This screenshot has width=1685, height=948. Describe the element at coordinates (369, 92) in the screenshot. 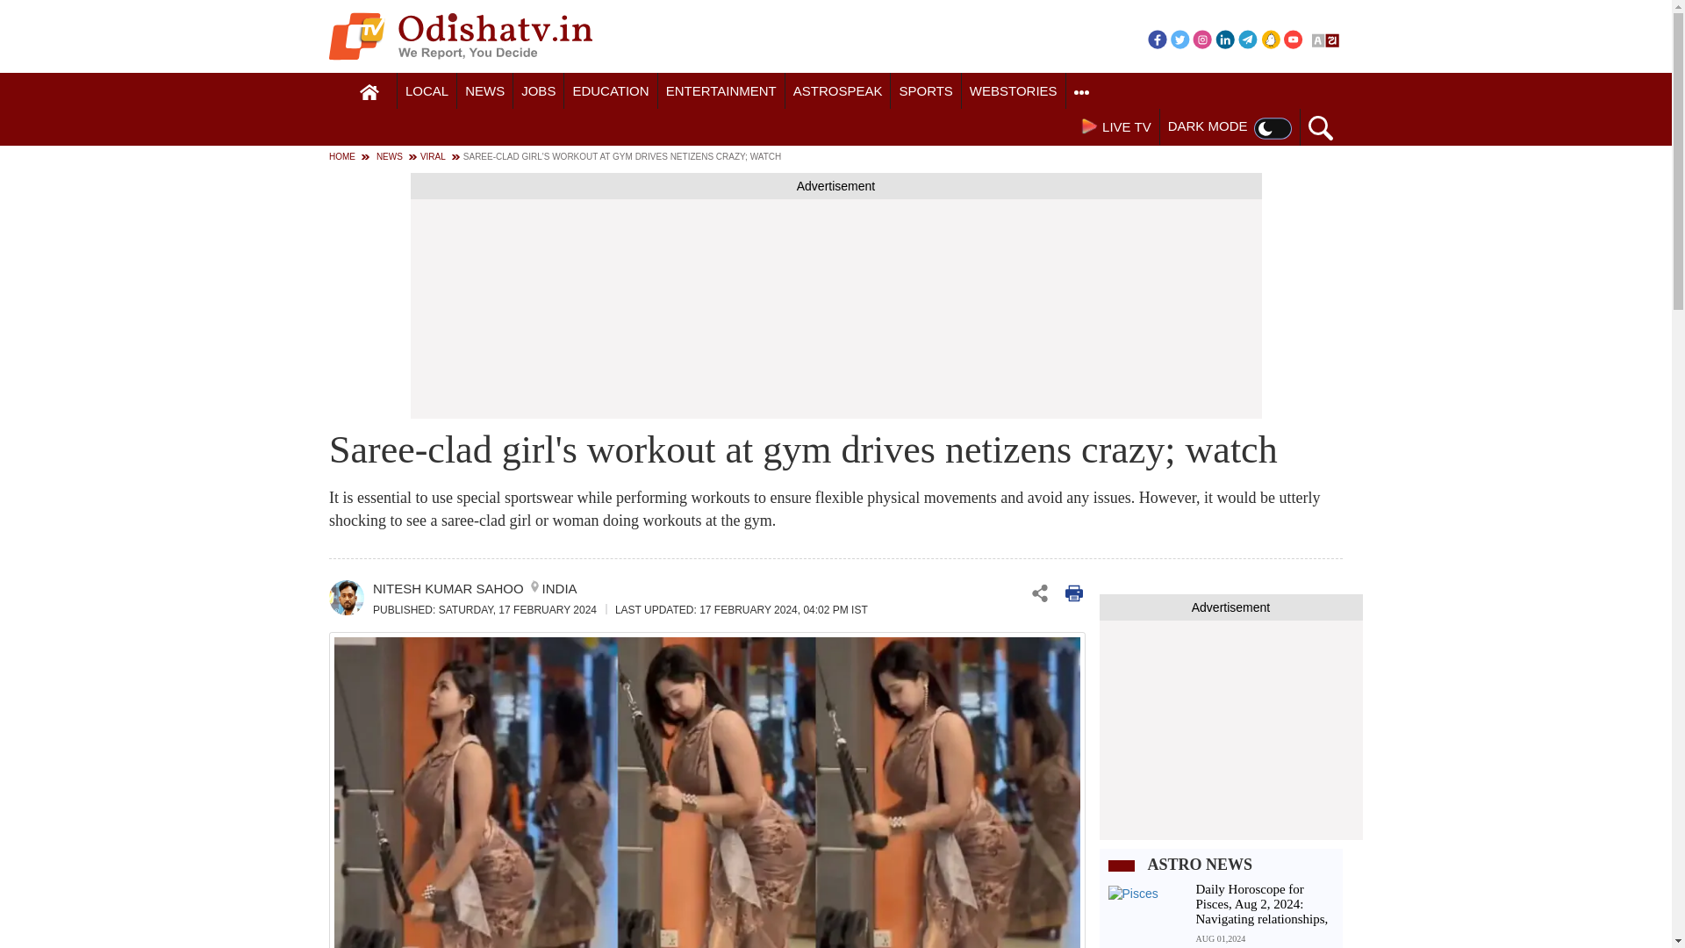

I see `Home Icon` at that location.